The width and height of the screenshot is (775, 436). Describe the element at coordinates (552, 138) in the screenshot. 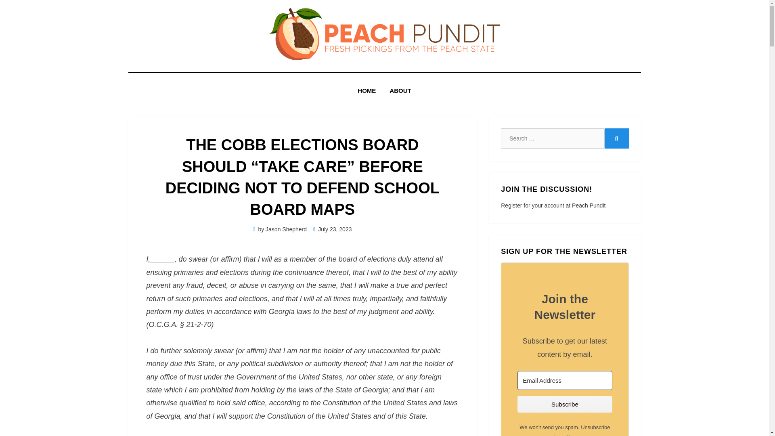

I see `Search for:` at that location.